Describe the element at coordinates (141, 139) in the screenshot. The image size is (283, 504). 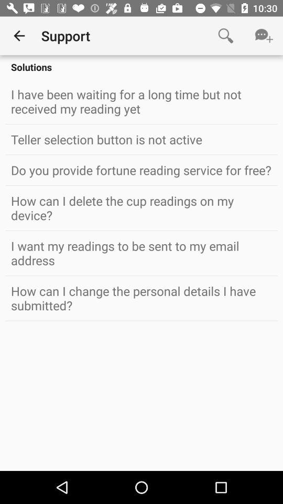
I see `launch icon below i have been` at that location.